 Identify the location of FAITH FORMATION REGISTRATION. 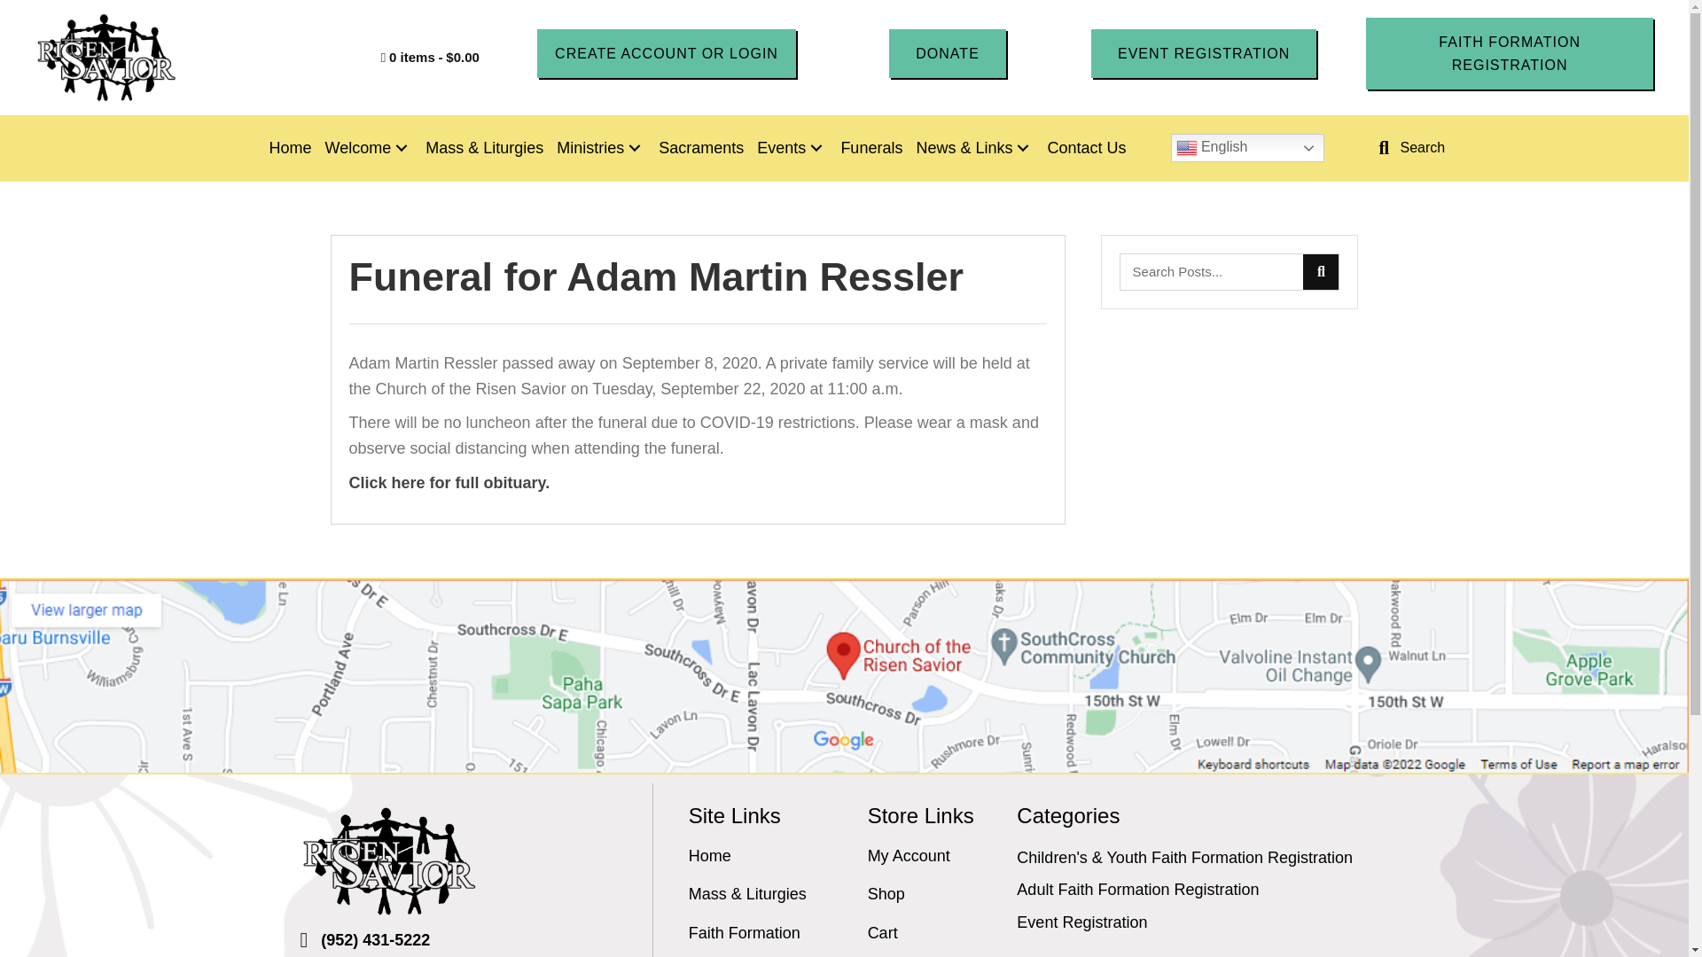
(1509, 53).